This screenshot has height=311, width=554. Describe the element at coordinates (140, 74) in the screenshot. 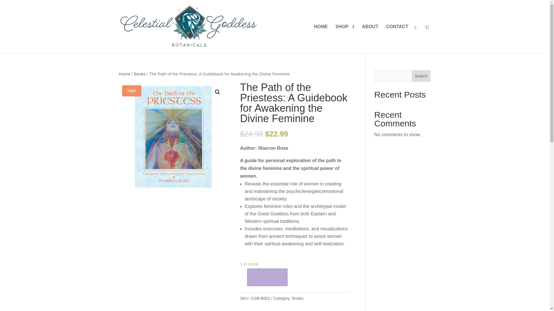

I see `Books` at that location.